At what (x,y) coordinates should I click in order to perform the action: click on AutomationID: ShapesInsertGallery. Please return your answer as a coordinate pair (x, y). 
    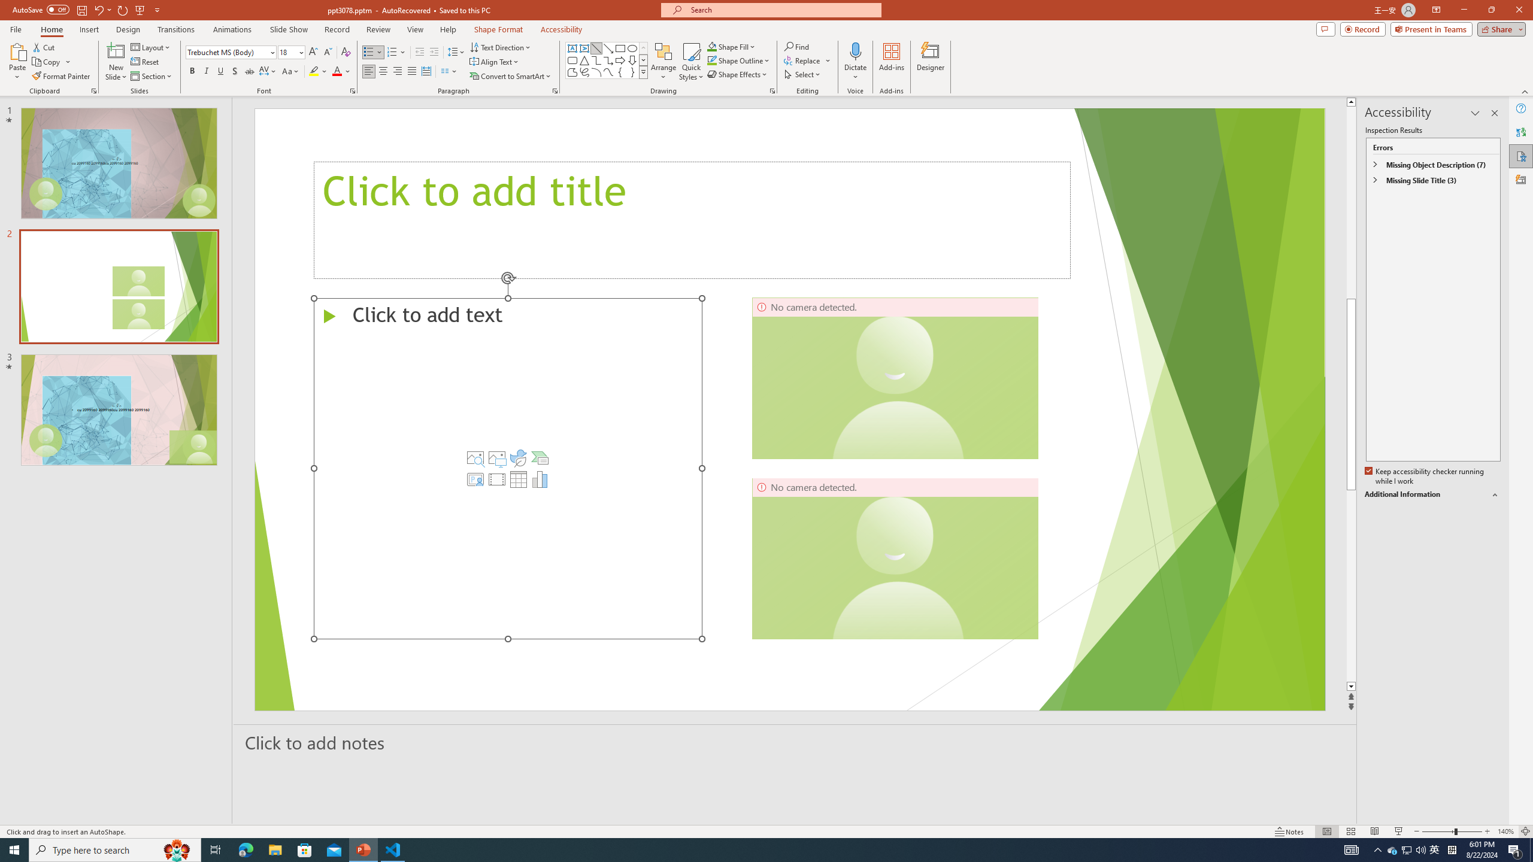
    Looking at the image, I should click on (607, 60).